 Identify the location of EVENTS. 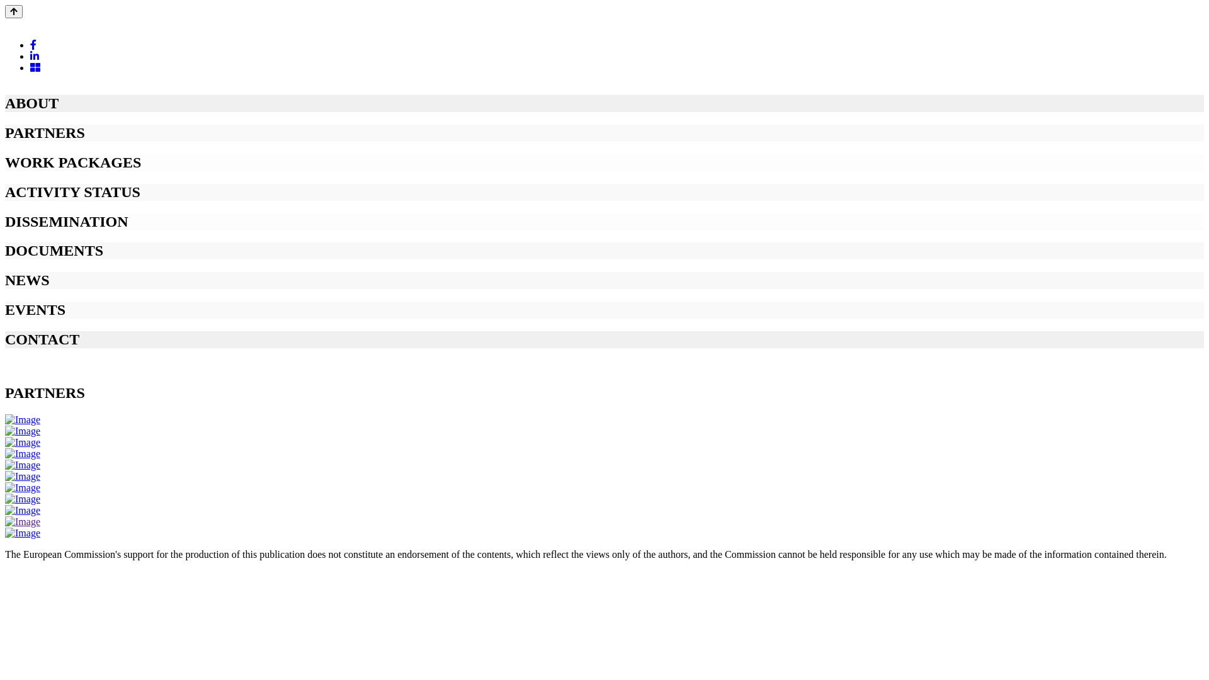
(604, 310).